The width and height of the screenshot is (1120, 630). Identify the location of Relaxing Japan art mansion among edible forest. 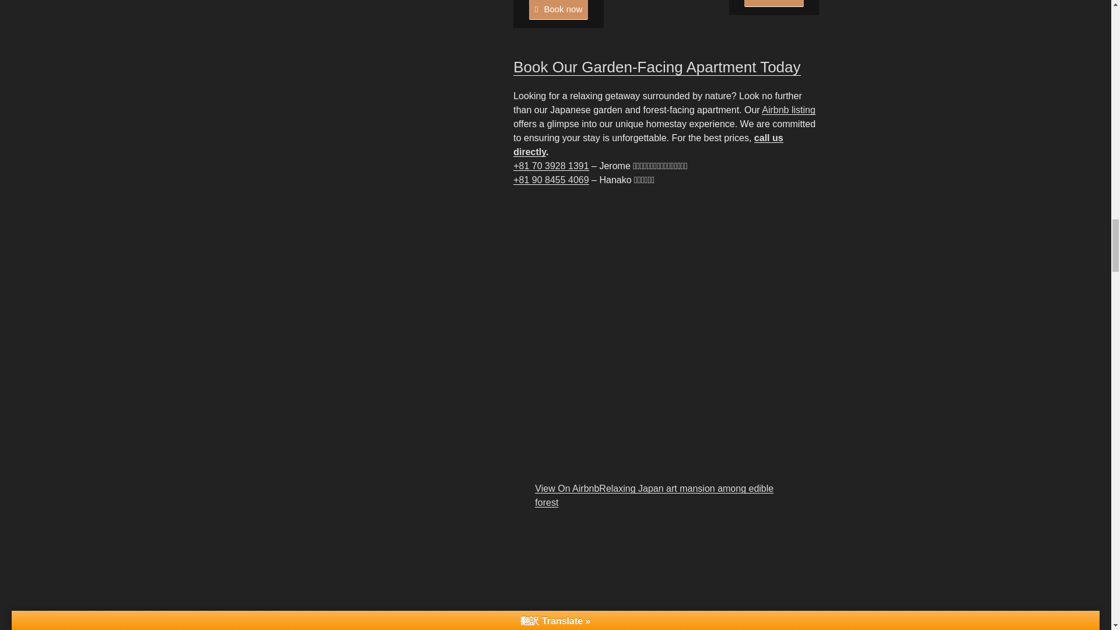
(654, 496).